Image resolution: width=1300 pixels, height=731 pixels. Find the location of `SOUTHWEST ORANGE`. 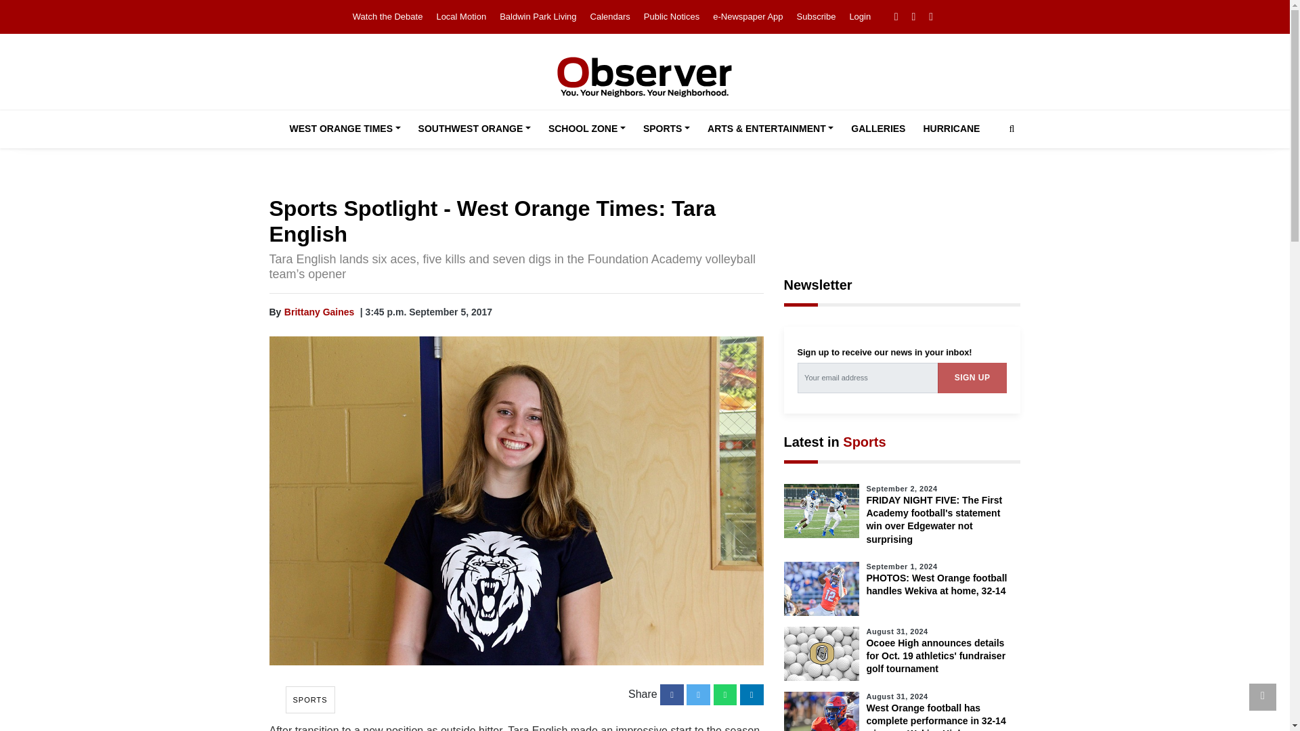

SOUTHWEST ORANGE is located at coordinates (475, 129).